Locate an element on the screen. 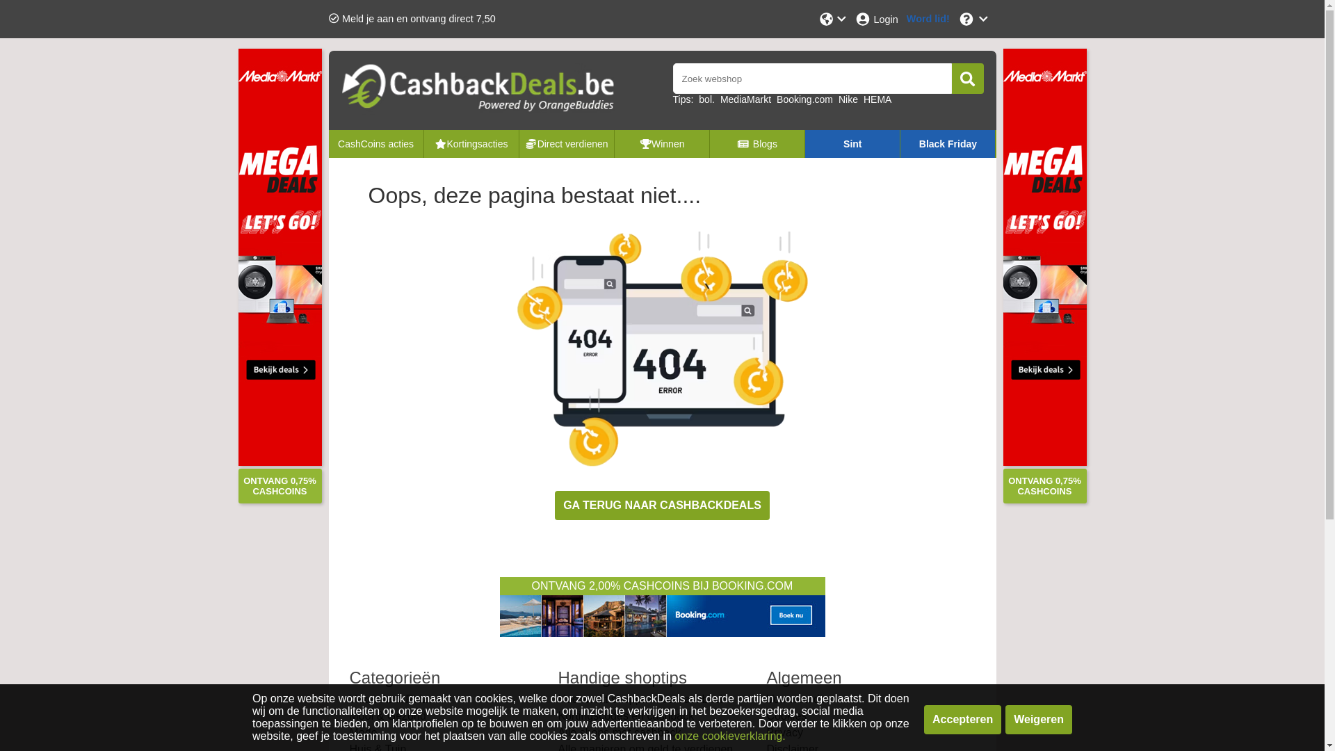  Direct verdienen is located at coordinates (566, 143).